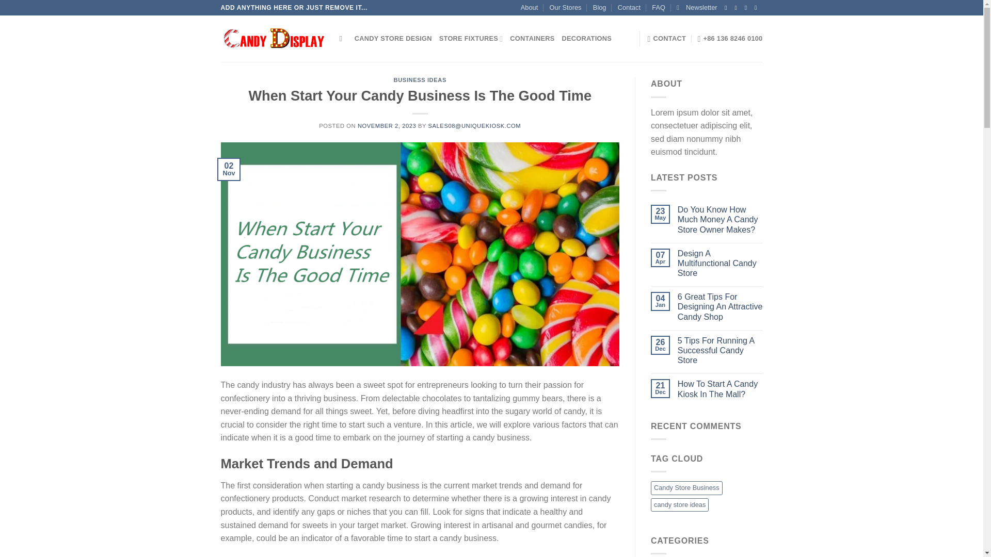  I want to click on Candy Display - The Best Candy Displays Manufacturer, so click(273, 39).